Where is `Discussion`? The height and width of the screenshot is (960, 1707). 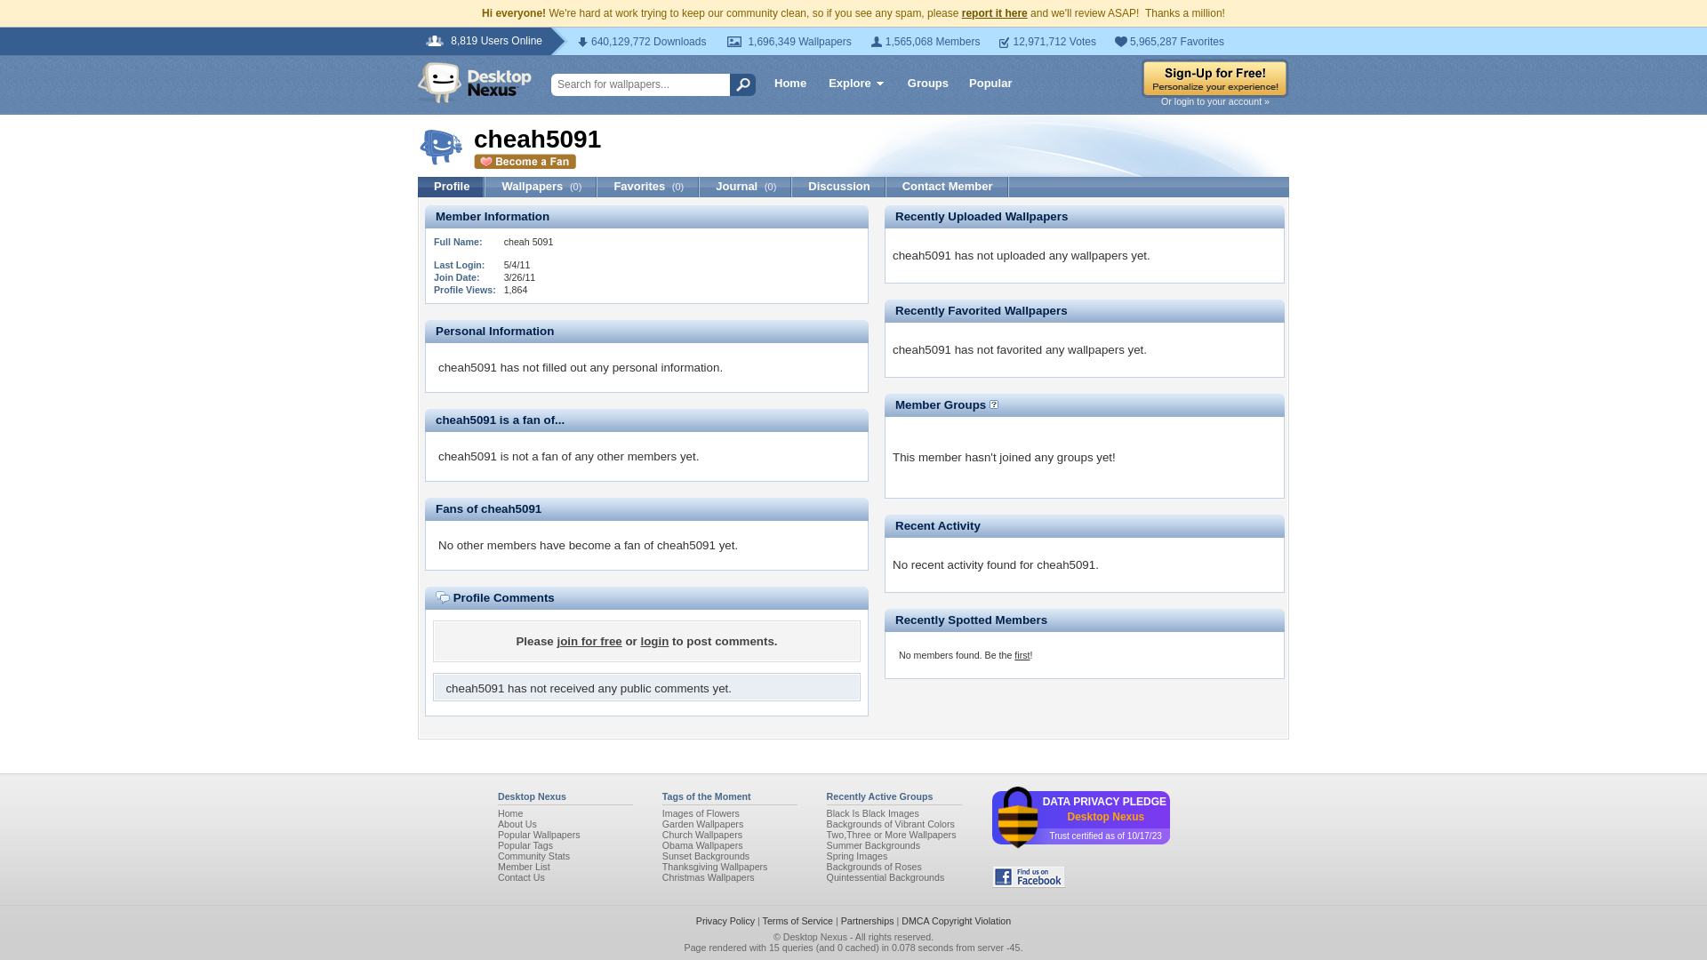
Discussion is located at coordinates (838, 187).